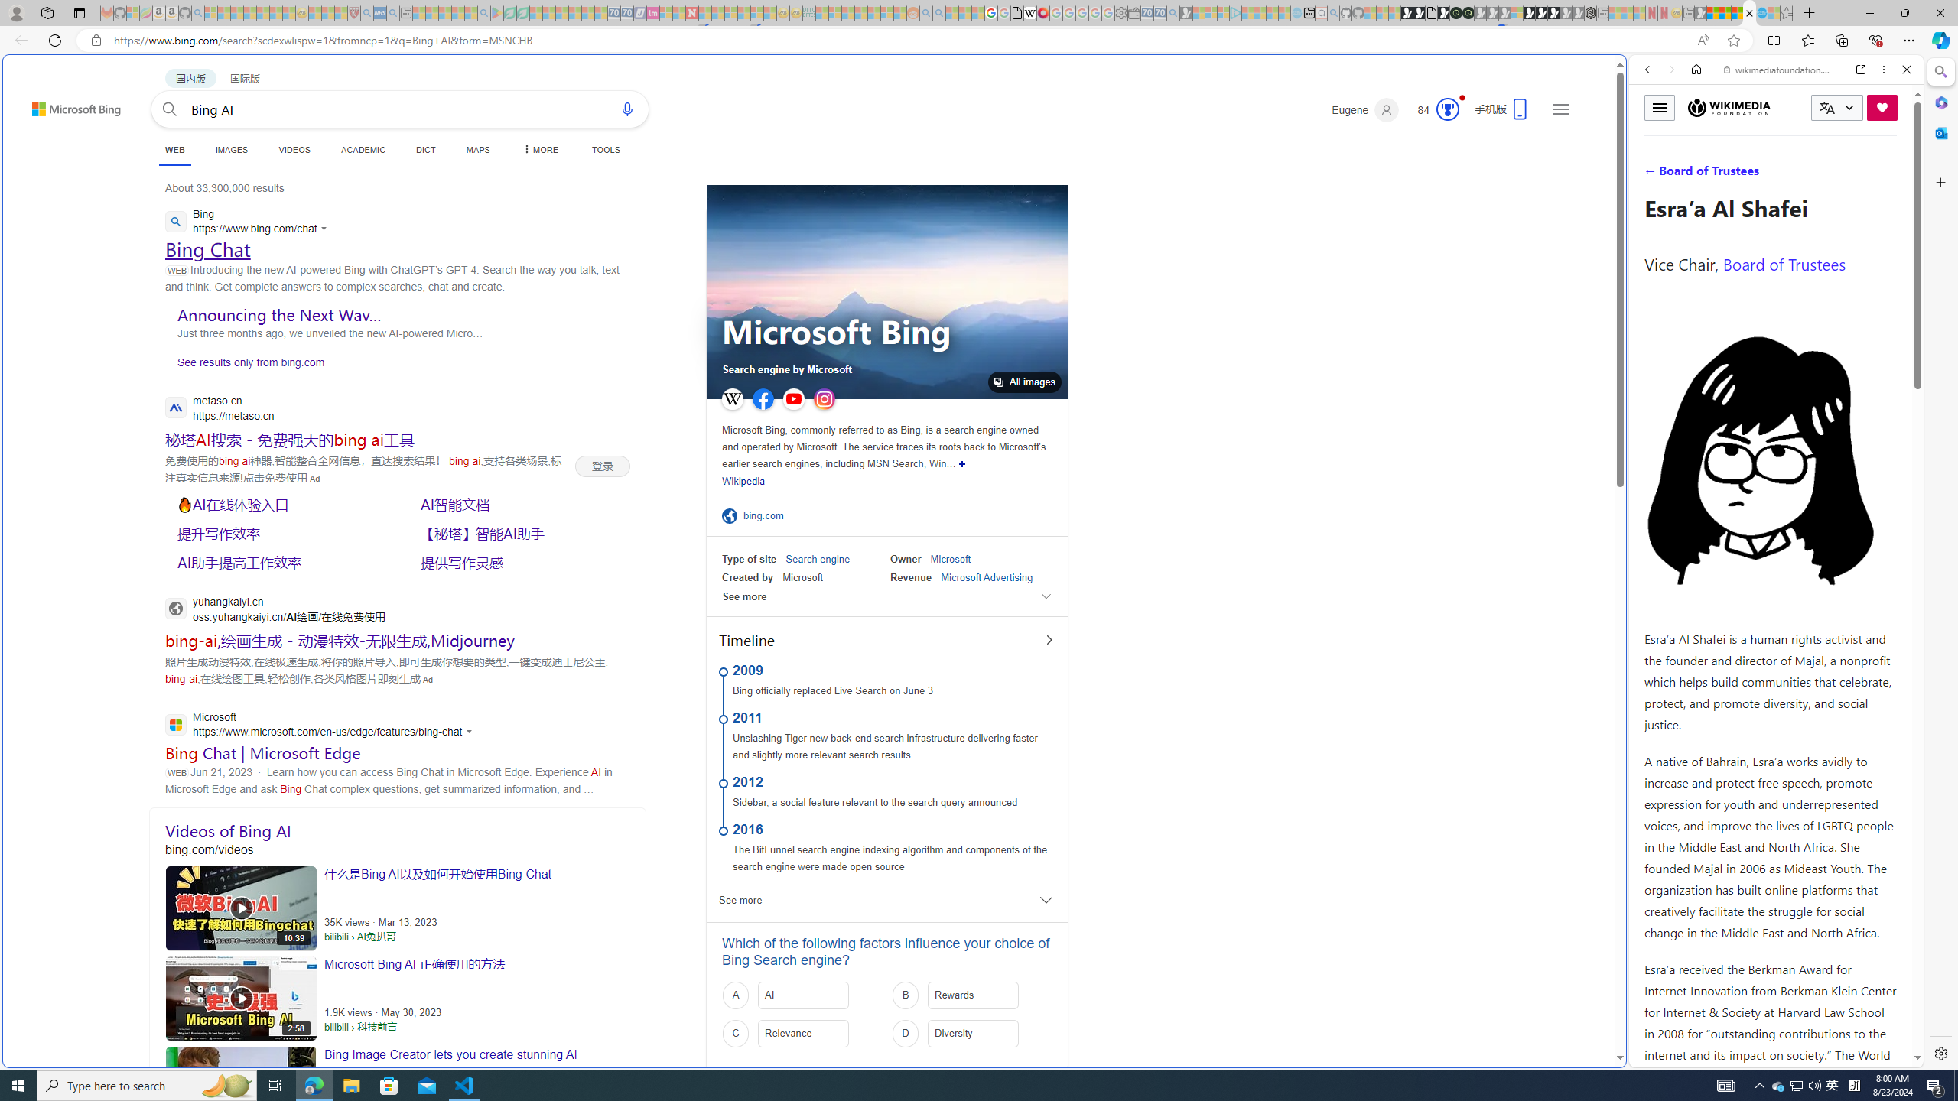  I want to click on Frequently visited, so click(1299, 203).